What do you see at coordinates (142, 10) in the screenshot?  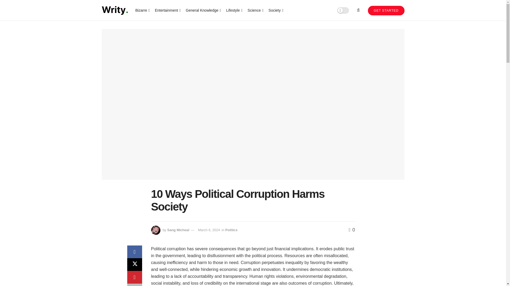 I see `Bizarre` at bounding box center [142, 10].